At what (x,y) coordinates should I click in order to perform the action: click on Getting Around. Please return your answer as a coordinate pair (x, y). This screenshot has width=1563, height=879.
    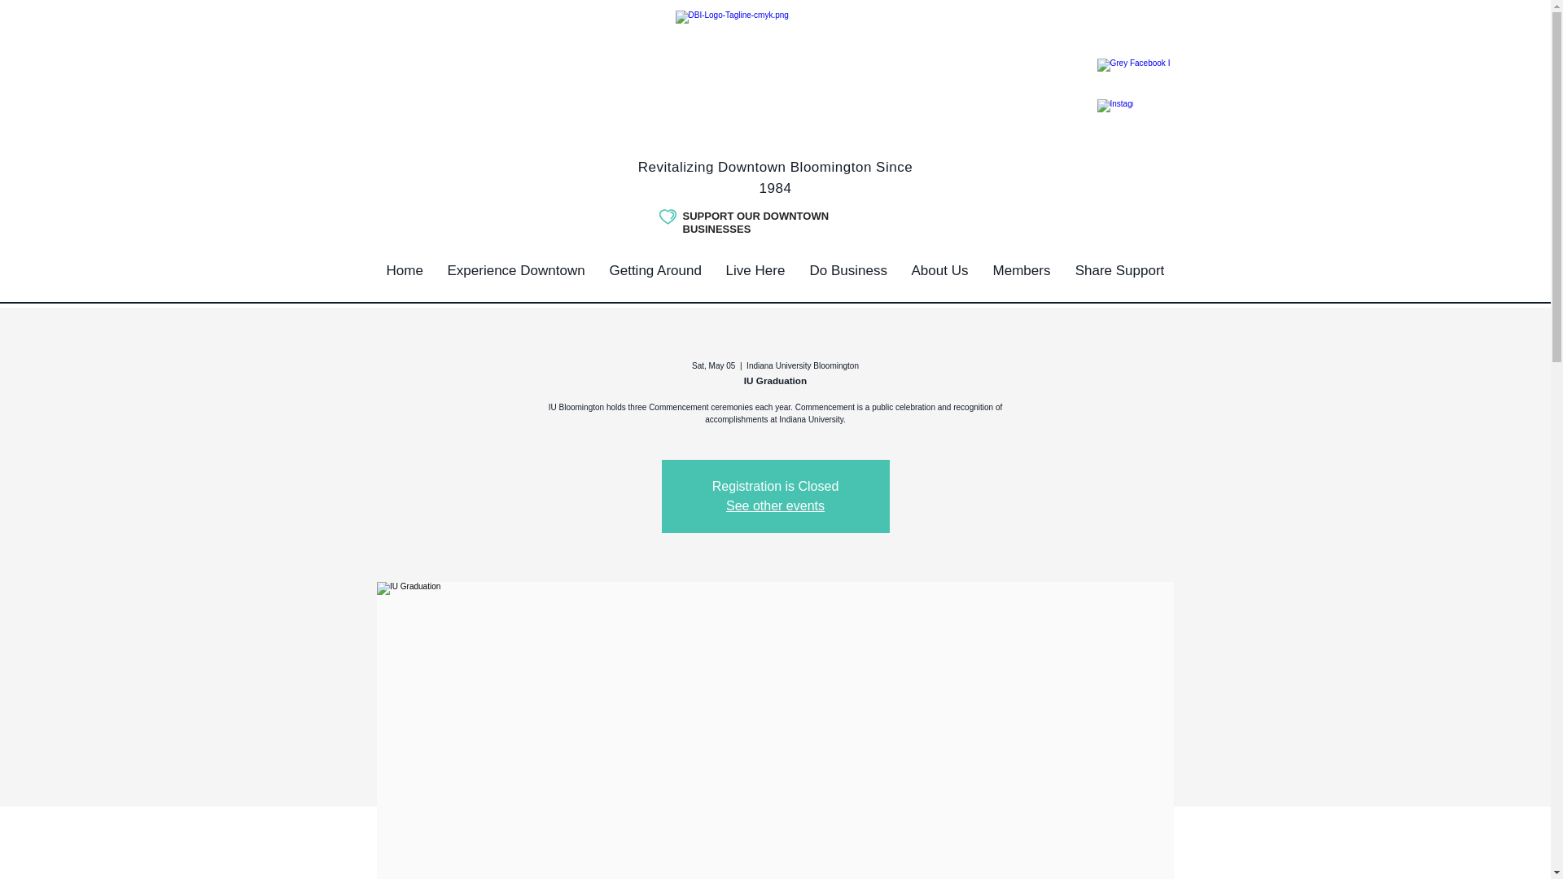
    Looking at the image, I should click on (655, 270).